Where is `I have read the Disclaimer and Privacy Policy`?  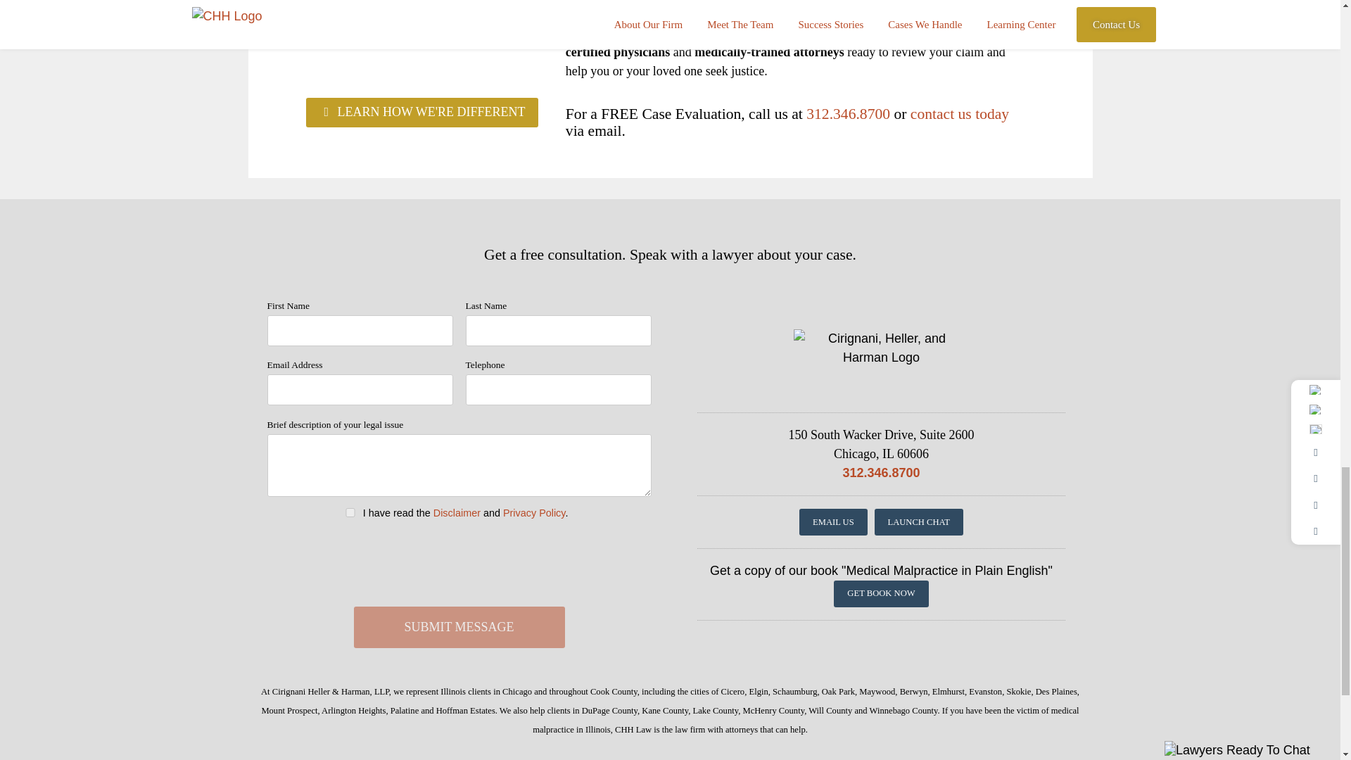 I have read the Disclaimer and Privacy Policy is located at coordinates (350, 512).